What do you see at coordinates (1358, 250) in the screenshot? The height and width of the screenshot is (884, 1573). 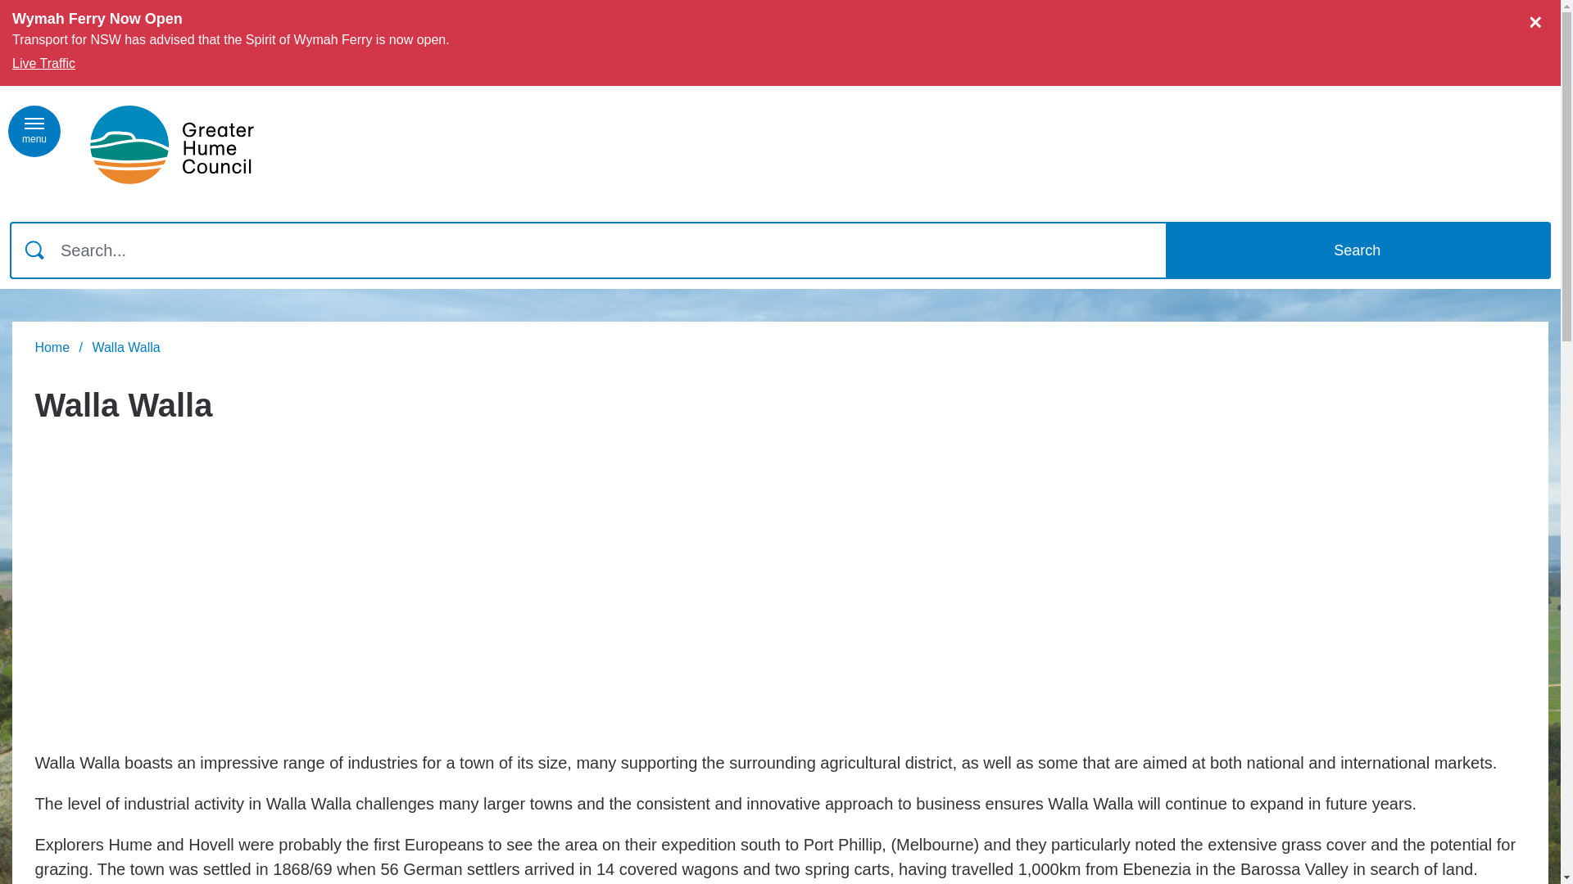 I see `Search` at bounding box center [1358, 250].